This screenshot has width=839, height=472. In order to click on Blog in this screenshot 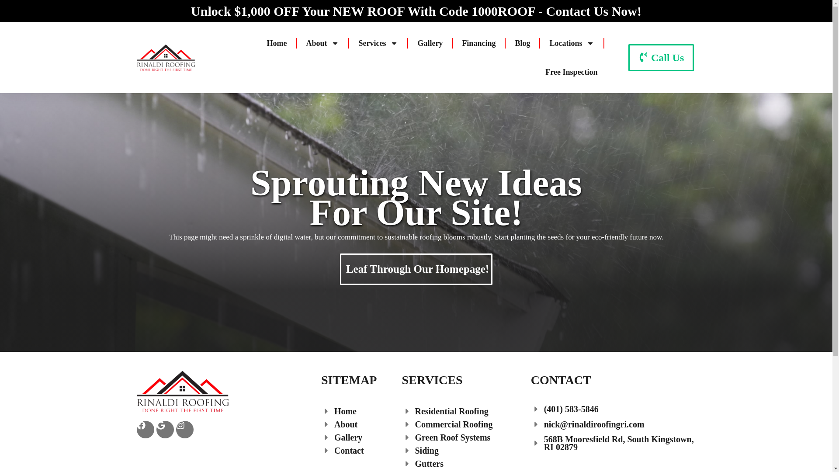, I will do `click(522, 43)`.